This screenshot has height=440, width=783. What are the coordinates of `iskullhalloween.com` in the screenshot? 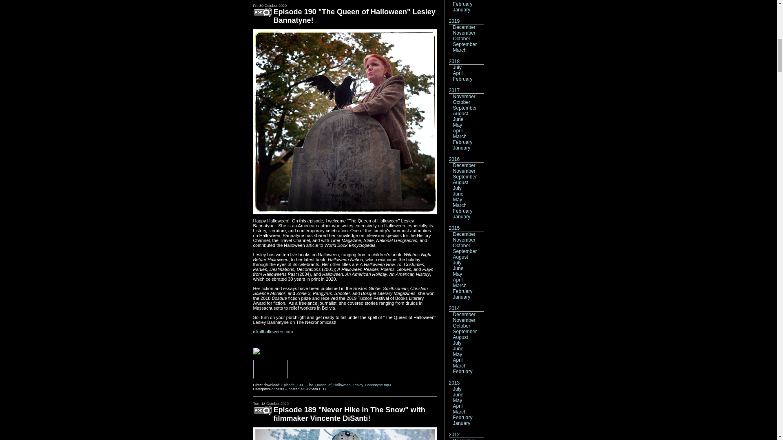 It's located at (273, 331).